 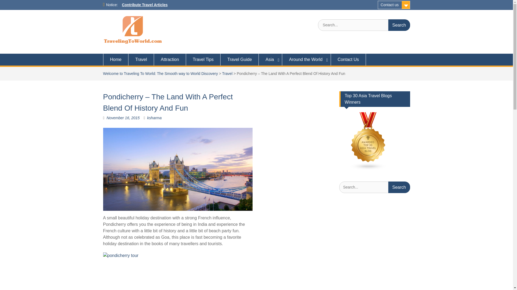 What do you see at coordinates (170, 60) in the screenshot?
I see `Attraction` at bounding box center [170, 60].